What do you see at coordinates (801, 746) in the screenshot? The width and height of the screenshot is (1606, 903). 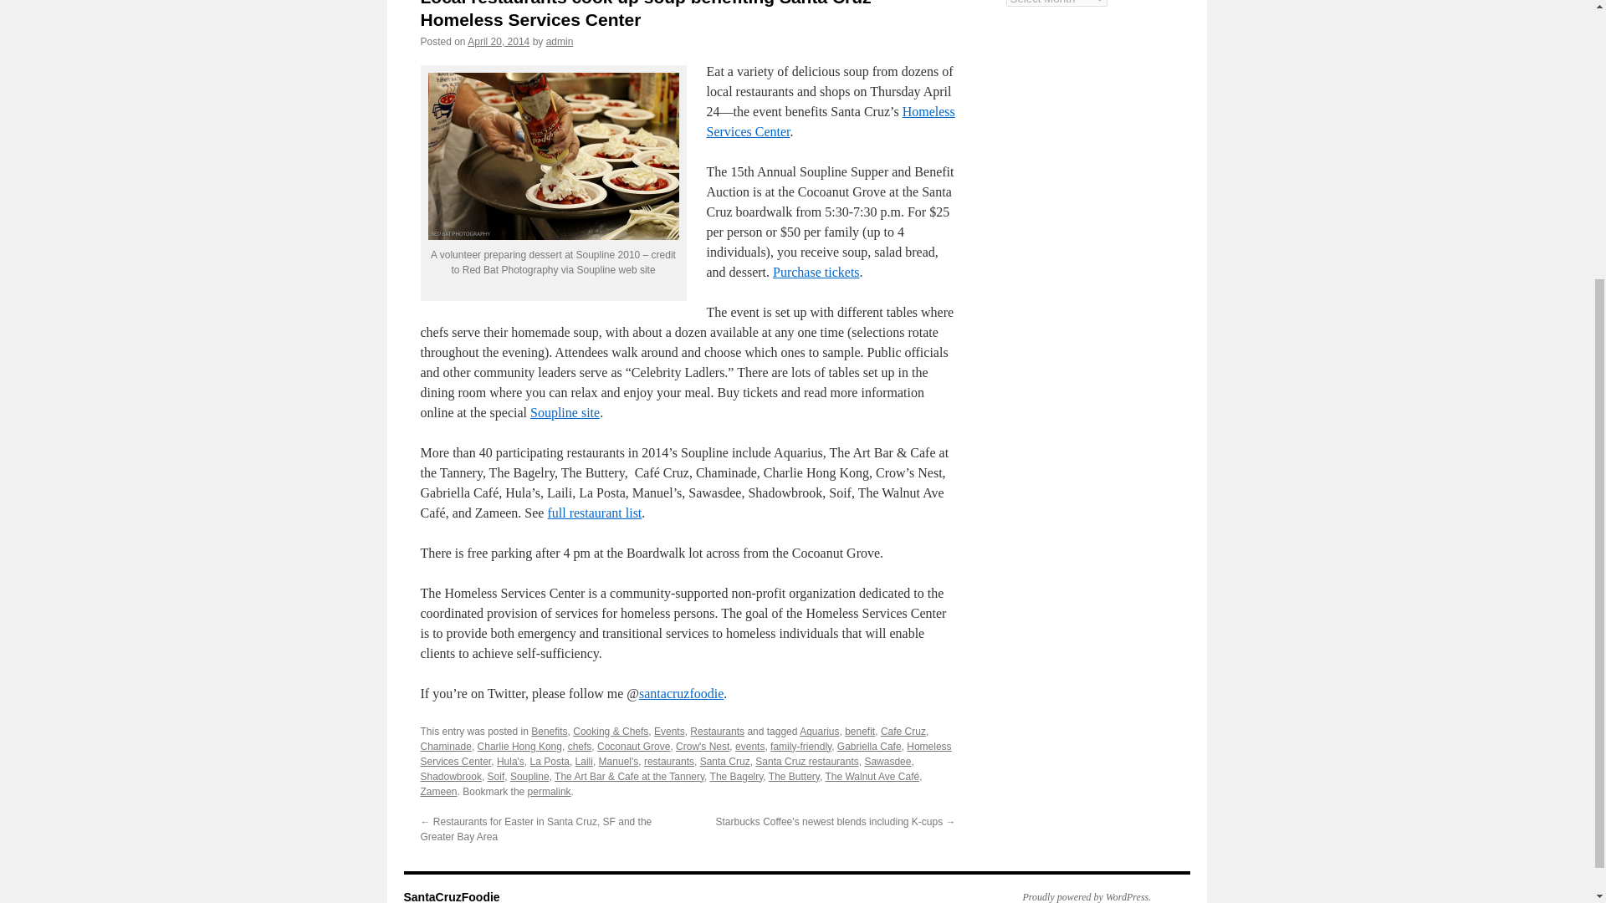 I see `family-friendly` at bounding box center [801, 746].